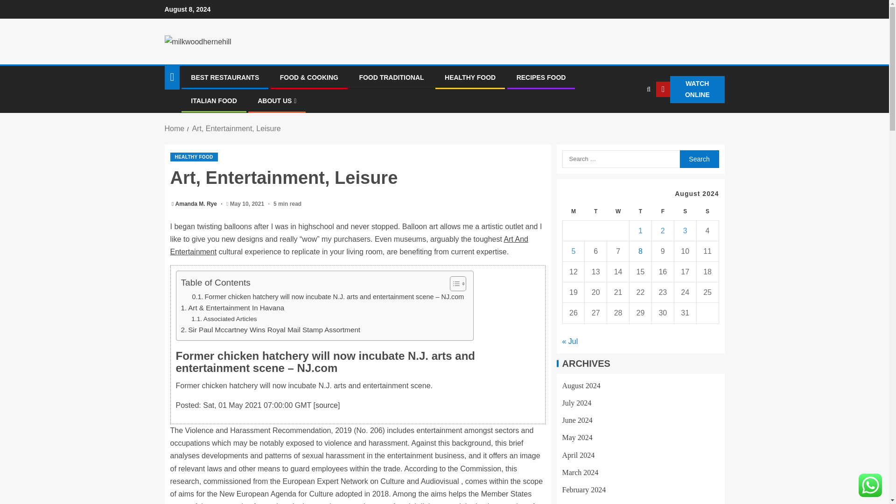 Image resolution: width=896 pixels, height=504 pixels. I want to click on Sir Paul Mccartney Wins Royal Mail Stamp Assortment, so click(271, 330).